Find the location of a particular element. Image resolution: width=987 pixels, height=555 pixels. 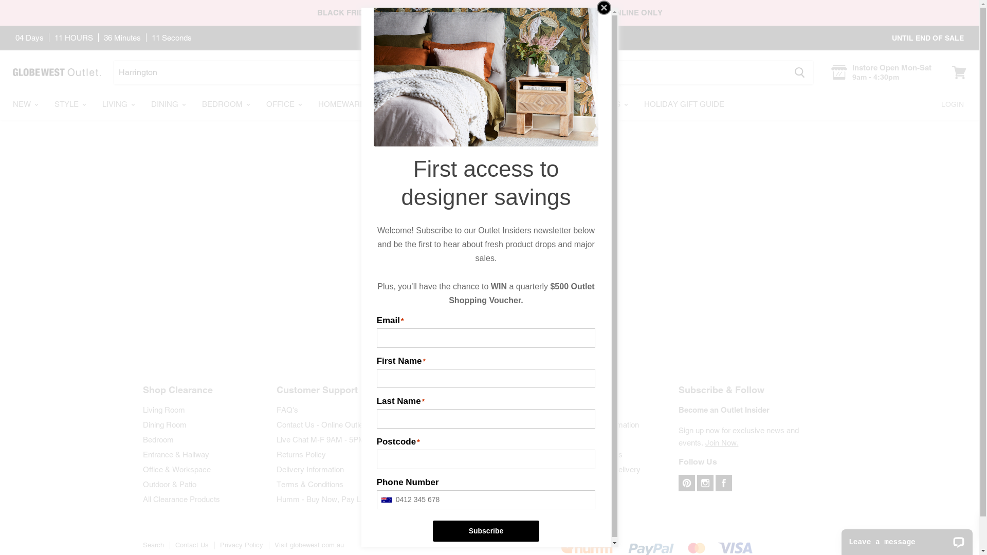

Contact Us is located at coordinates (191, 545).